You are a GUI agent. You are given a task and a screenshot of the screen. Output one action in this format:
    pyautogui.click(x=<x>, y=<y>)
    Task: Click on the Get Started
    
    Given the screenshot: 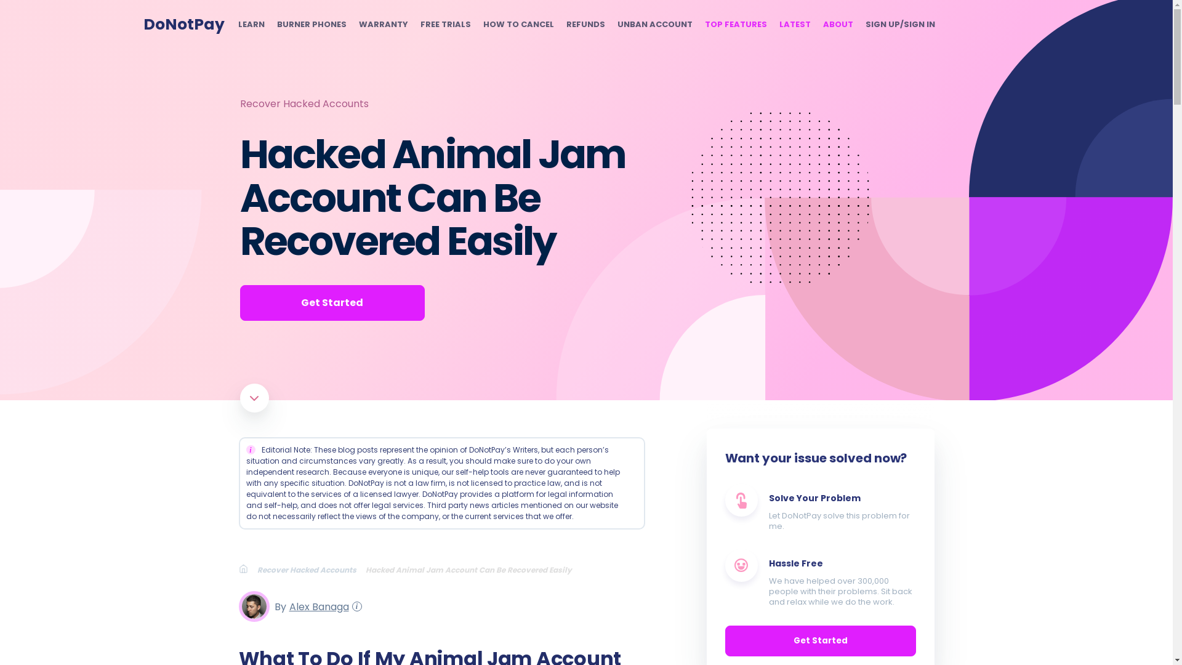 What is the action you would take?
    pyautogui.click(x=332, y=303)
    